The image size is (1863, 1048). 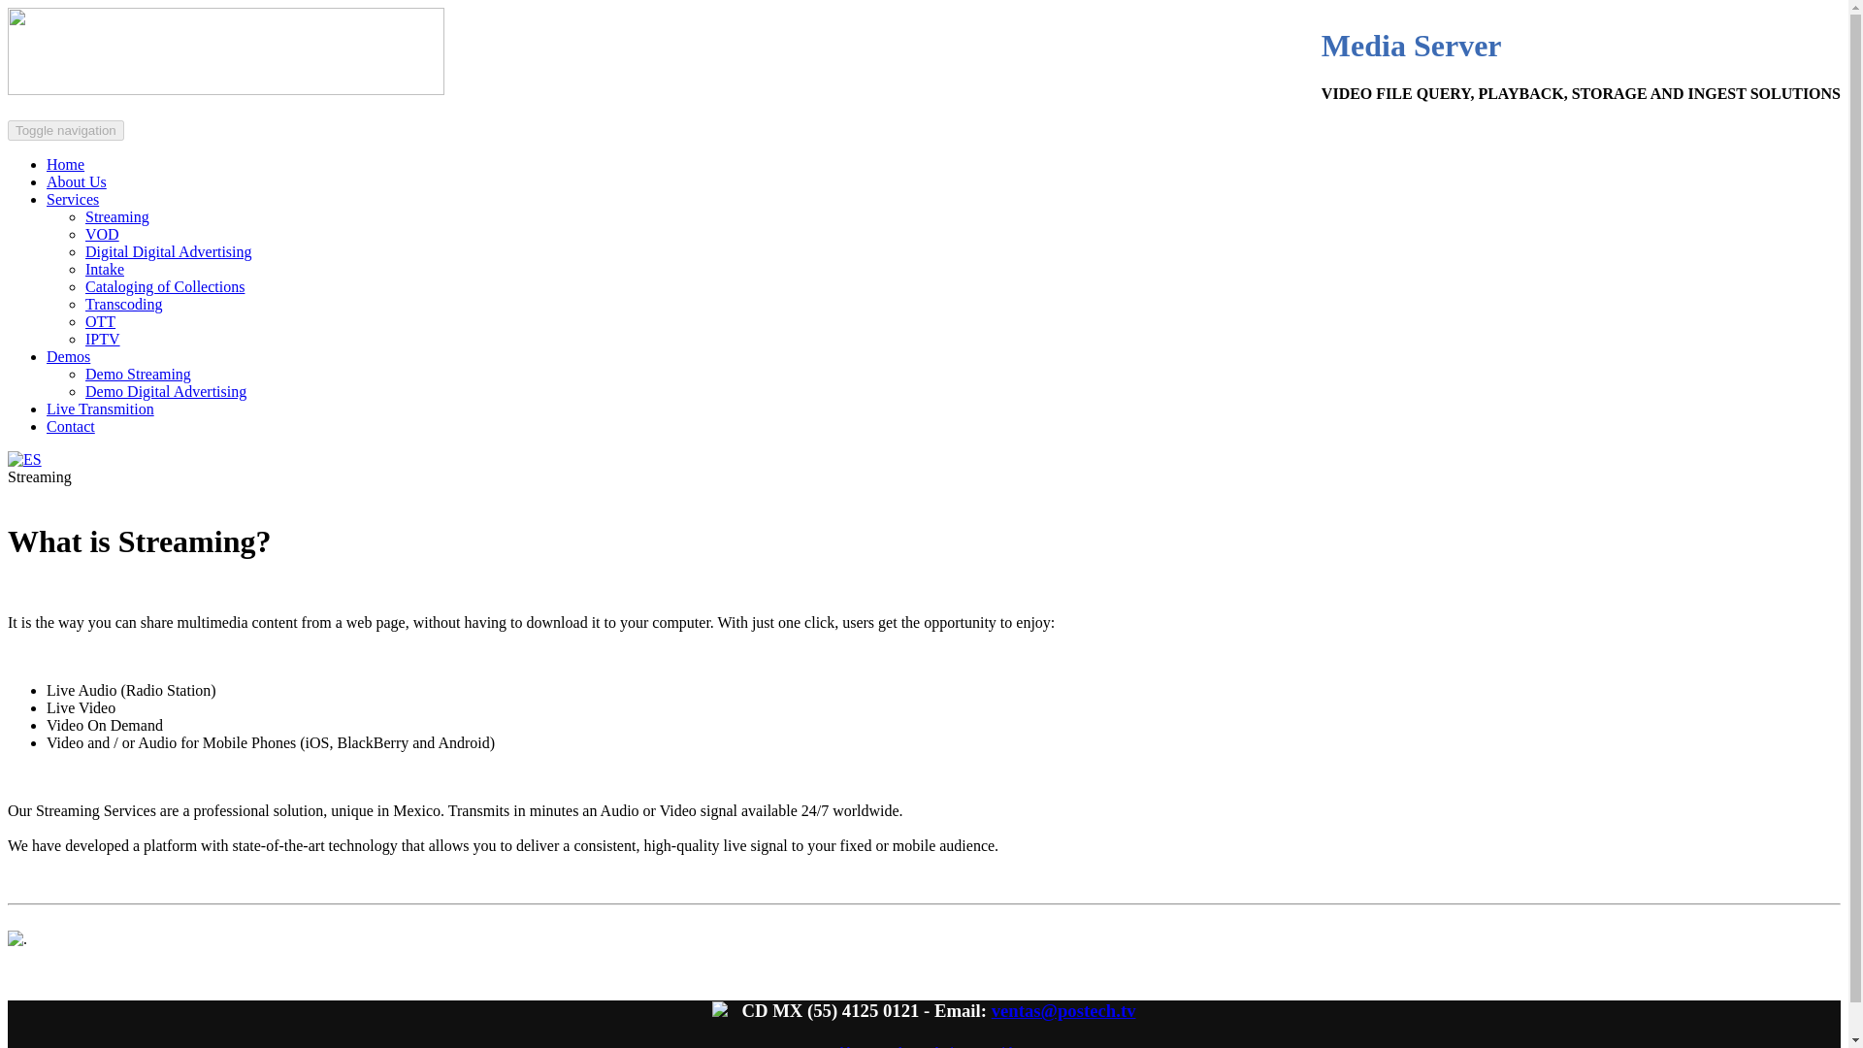 I want to click on Demo Digital Advertising, so click(x=165, y=391).